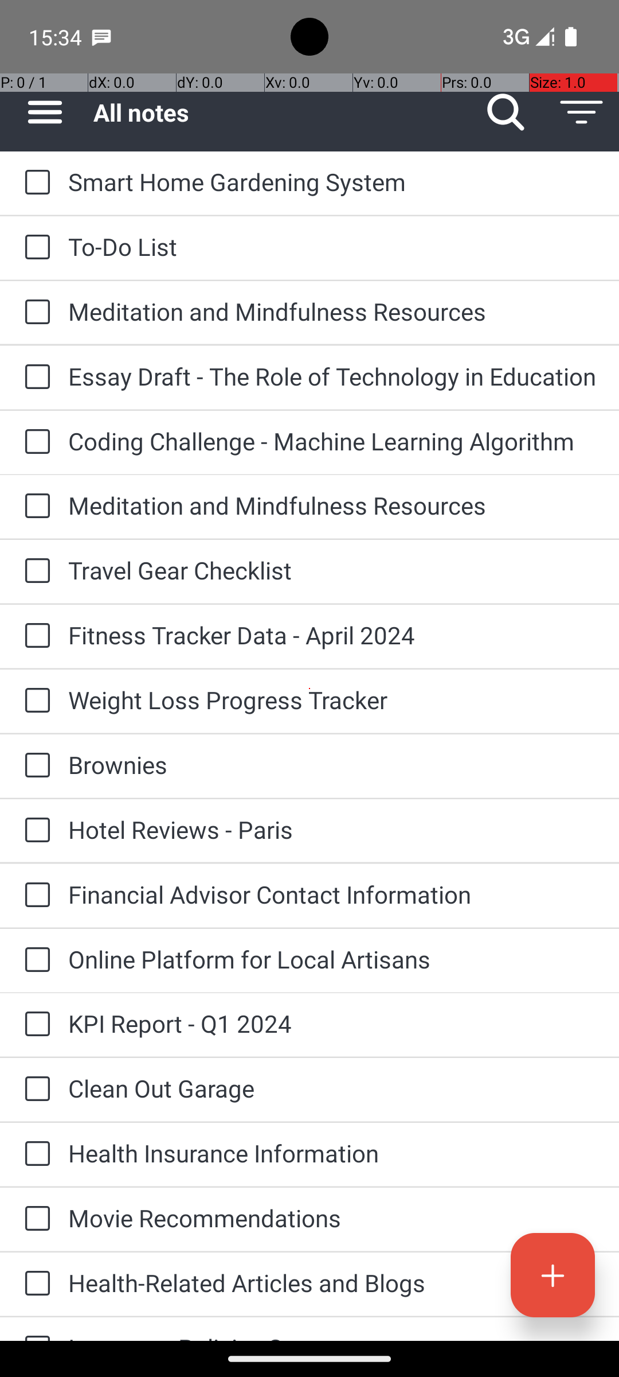 Image resolution: width=619 pixels, height=1377 pixels. What do you see at coordinates (281, 112) in the screenshot?
I see `All notes` at bounding box center [281, 112].